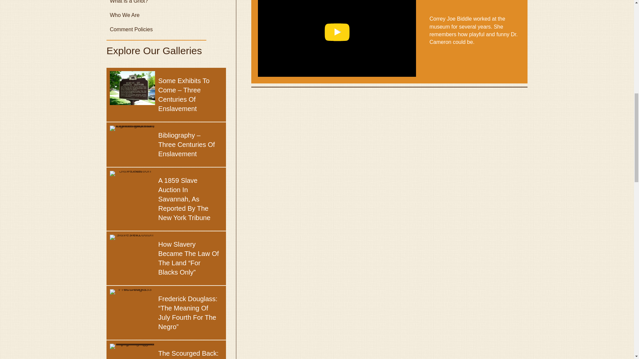  Describe the element at coordinates (132, 174) in the screenshot. I see `Slave Auction Poster` at that location.